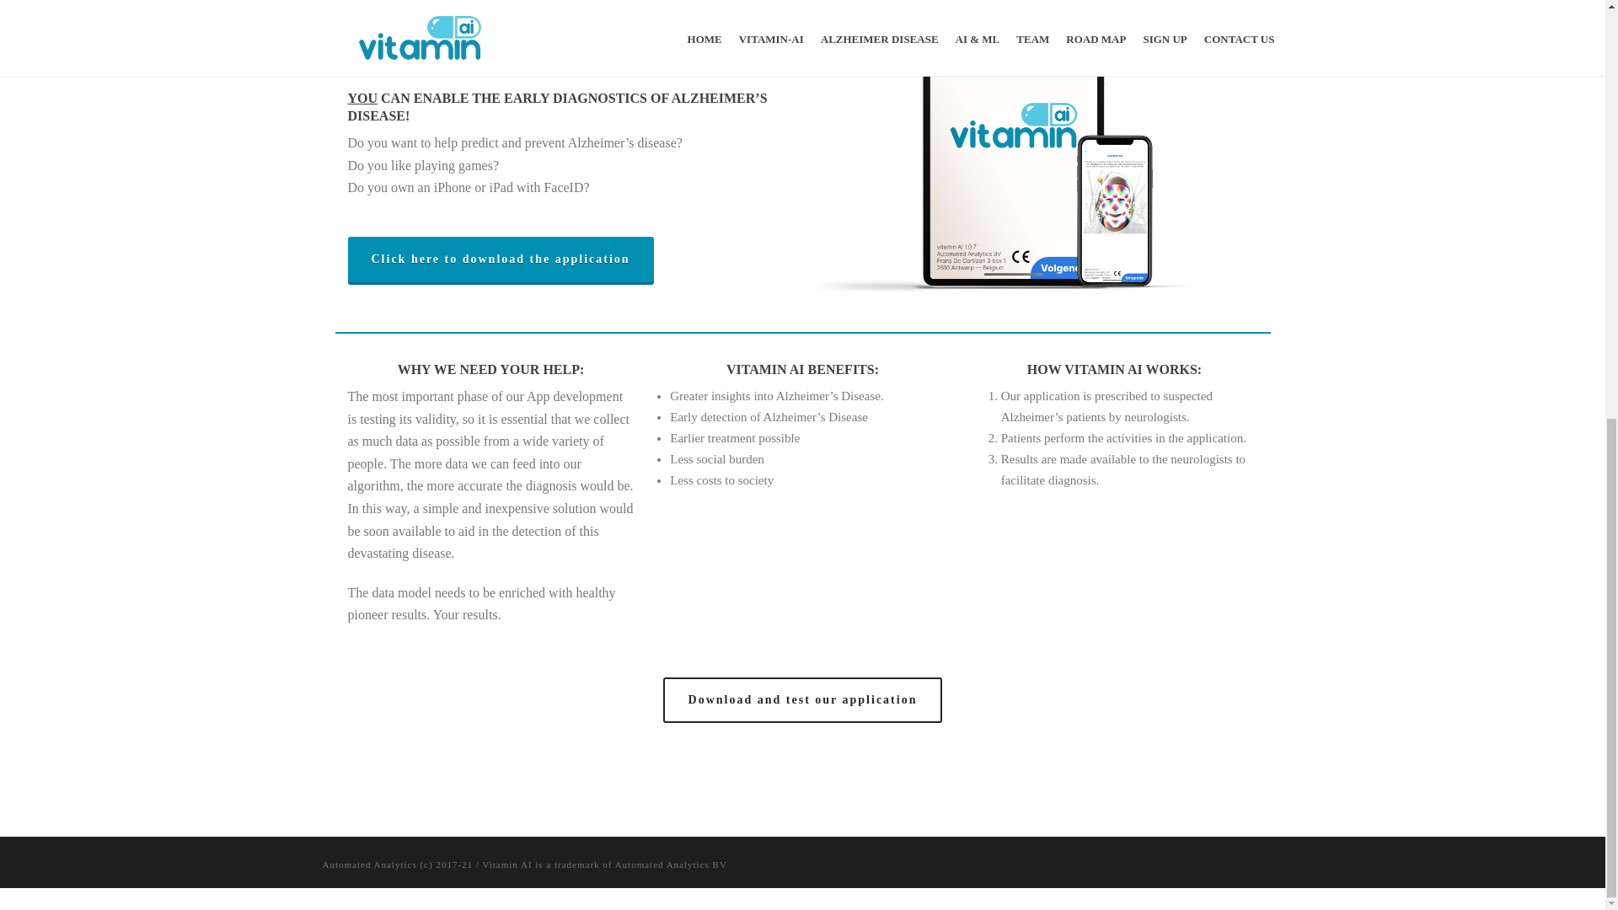 The height and width of the screenshot is (910, 1618). Describe the element at coordinates (803, 699) in the screenshot. I see `Download and test our application` at that location.